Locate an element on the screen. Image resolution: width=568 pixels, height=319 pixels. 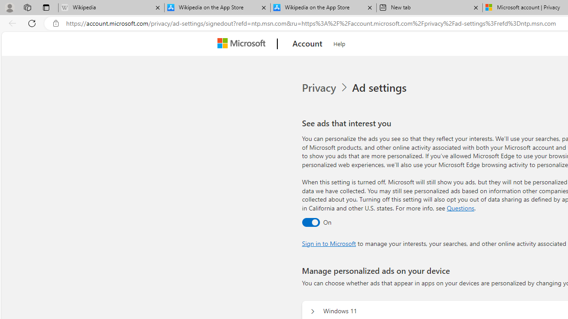
Microsoft is located at coordinates (243, 44).